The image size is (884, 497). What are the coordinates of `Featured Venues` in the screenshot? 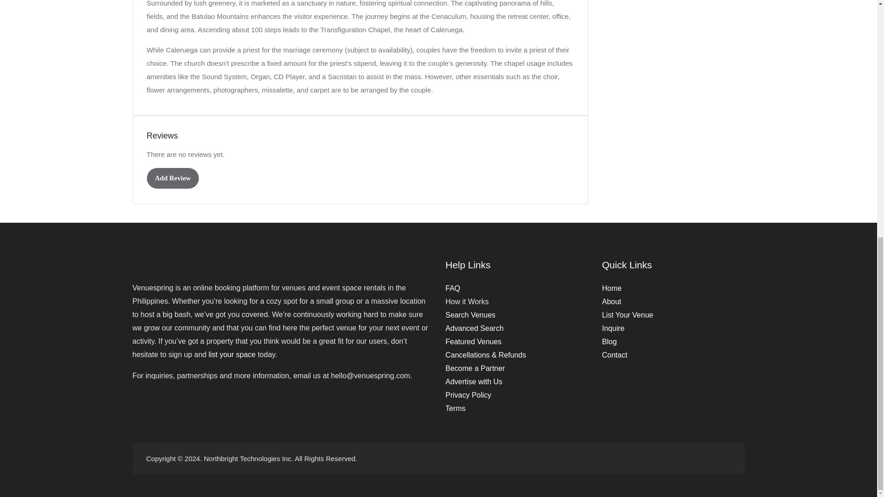 It's located at (473, 341).